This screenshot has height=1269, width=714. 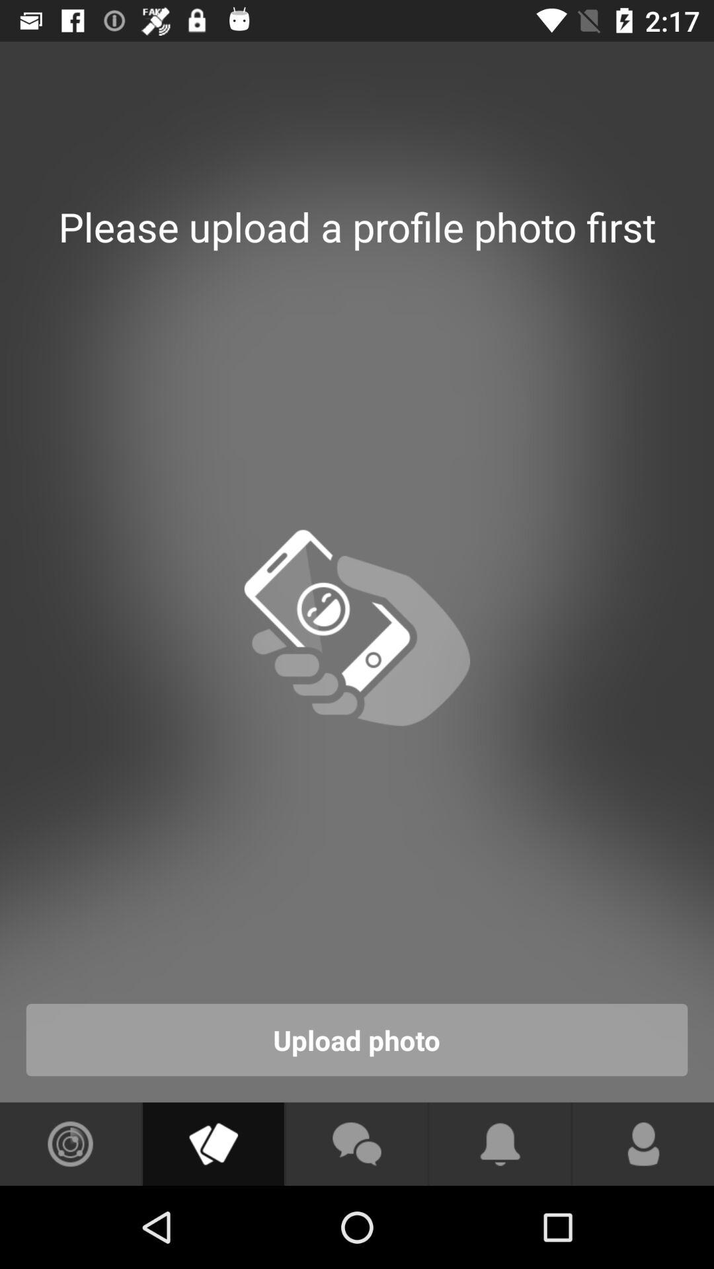 I want to click on go to call added, so click(x=643, y=1144).